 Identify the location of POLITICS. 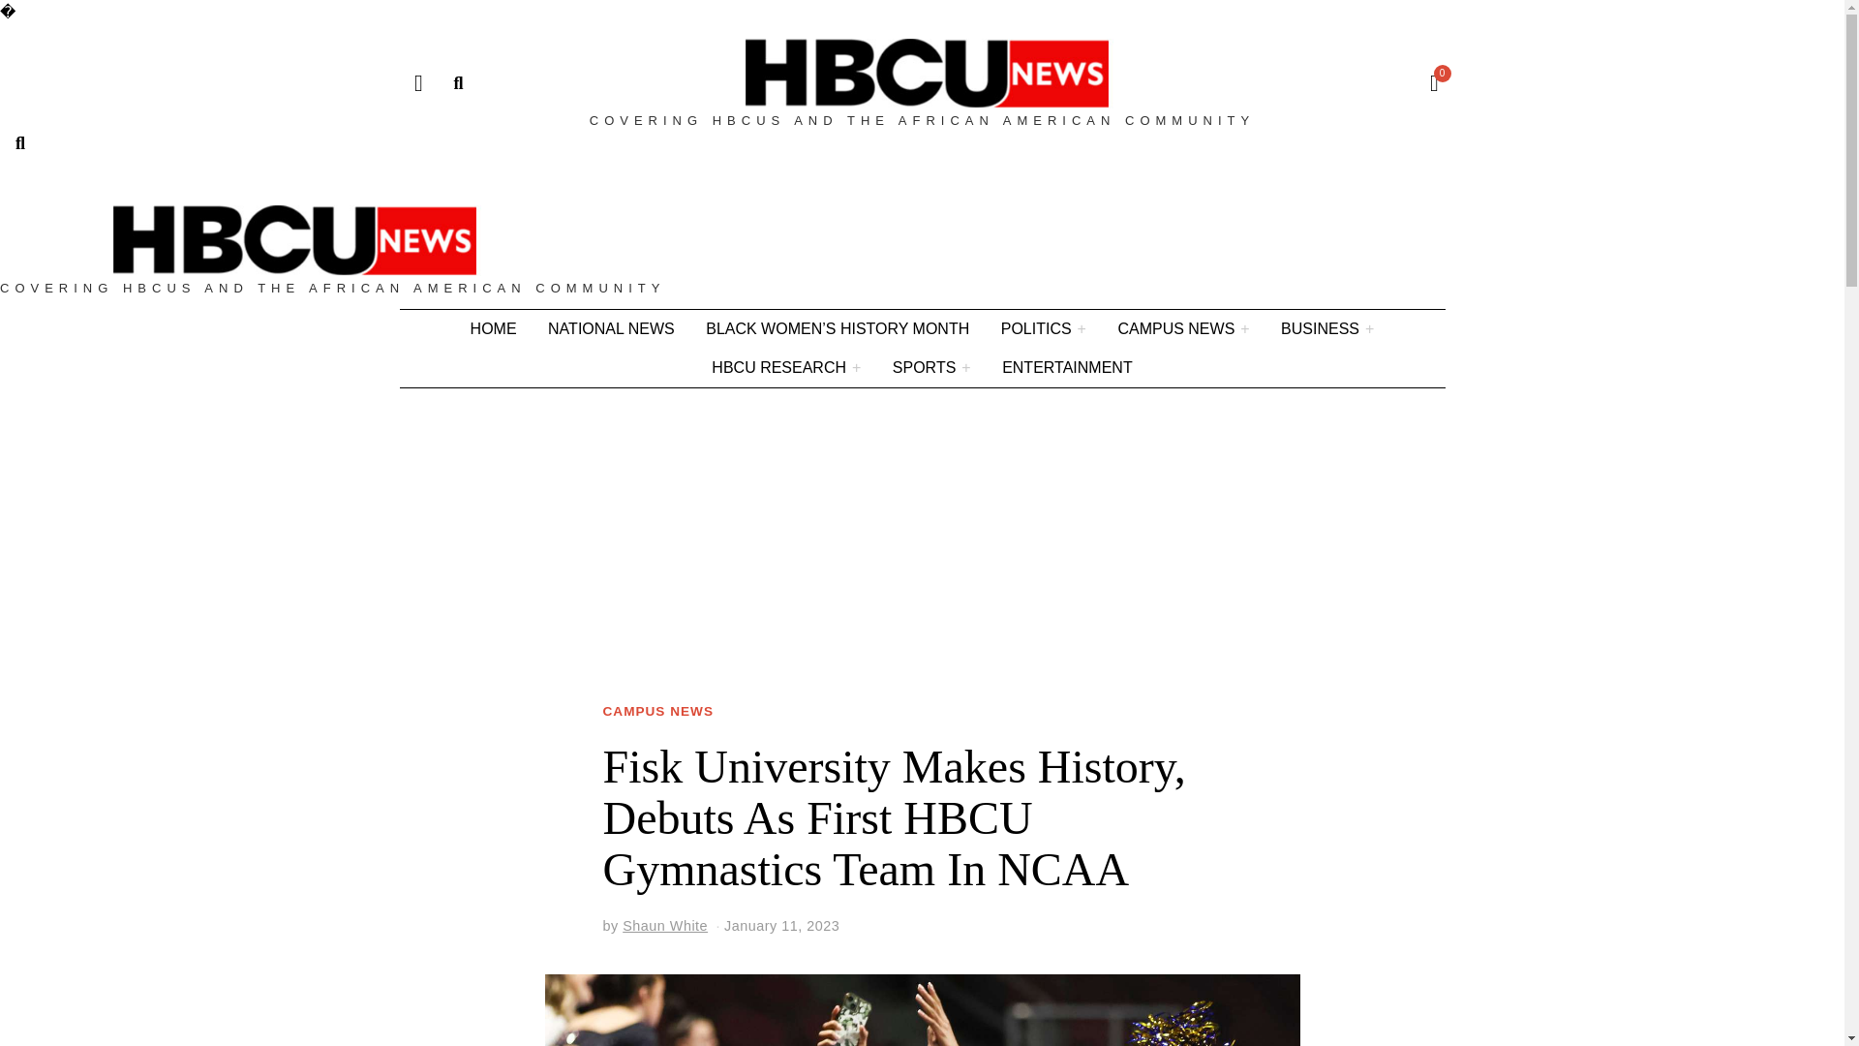
(1044, 328).